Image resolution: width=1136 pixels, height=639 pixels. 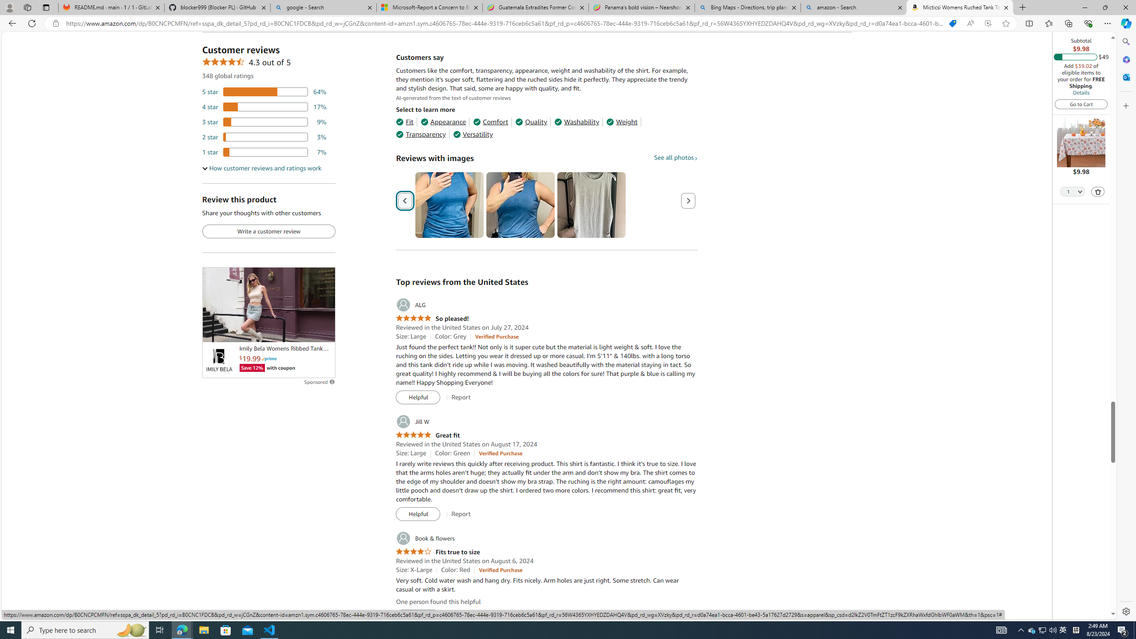 I want to click on Previous page, so click(x=405, y=200).